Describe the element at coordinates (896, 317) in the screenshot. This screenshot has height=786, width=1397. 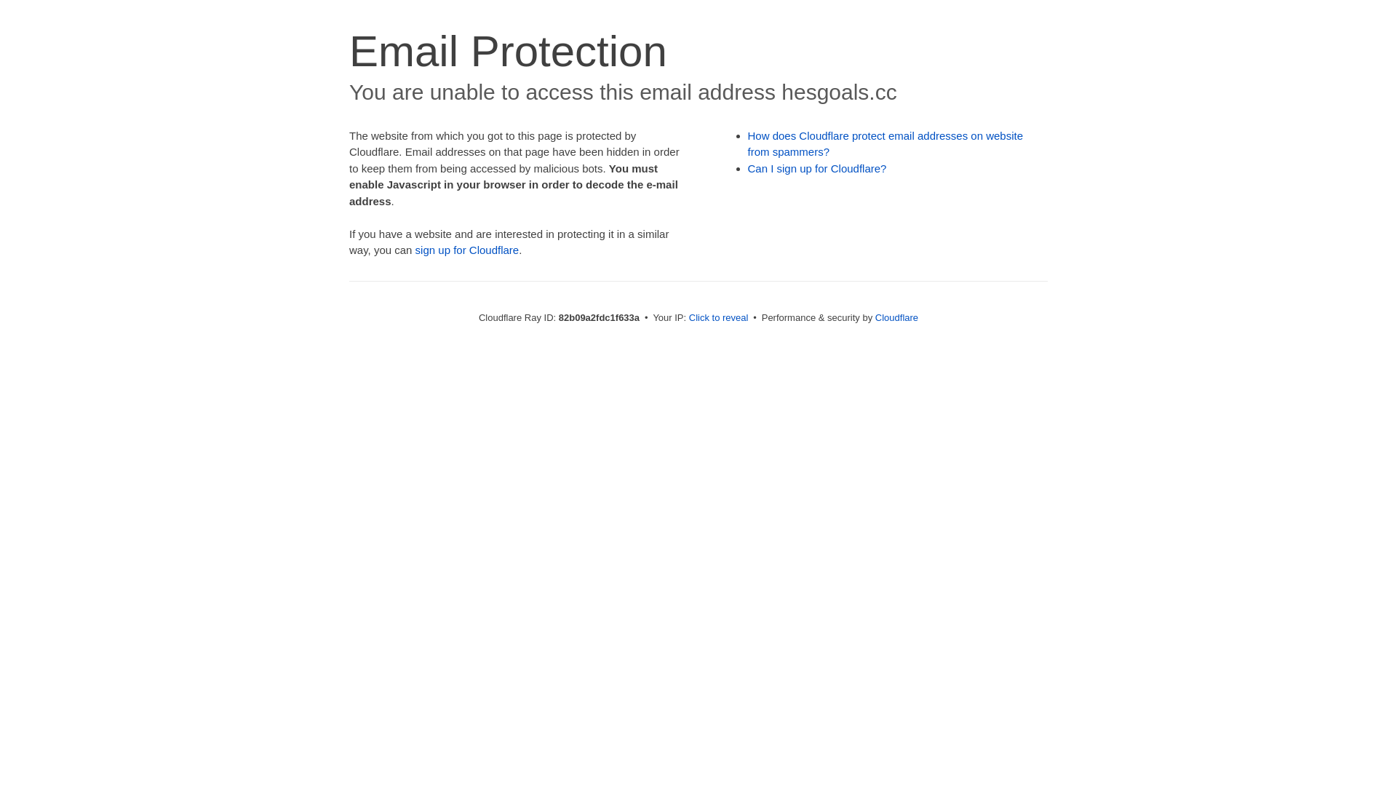
I see `Cloudflare` at that location.